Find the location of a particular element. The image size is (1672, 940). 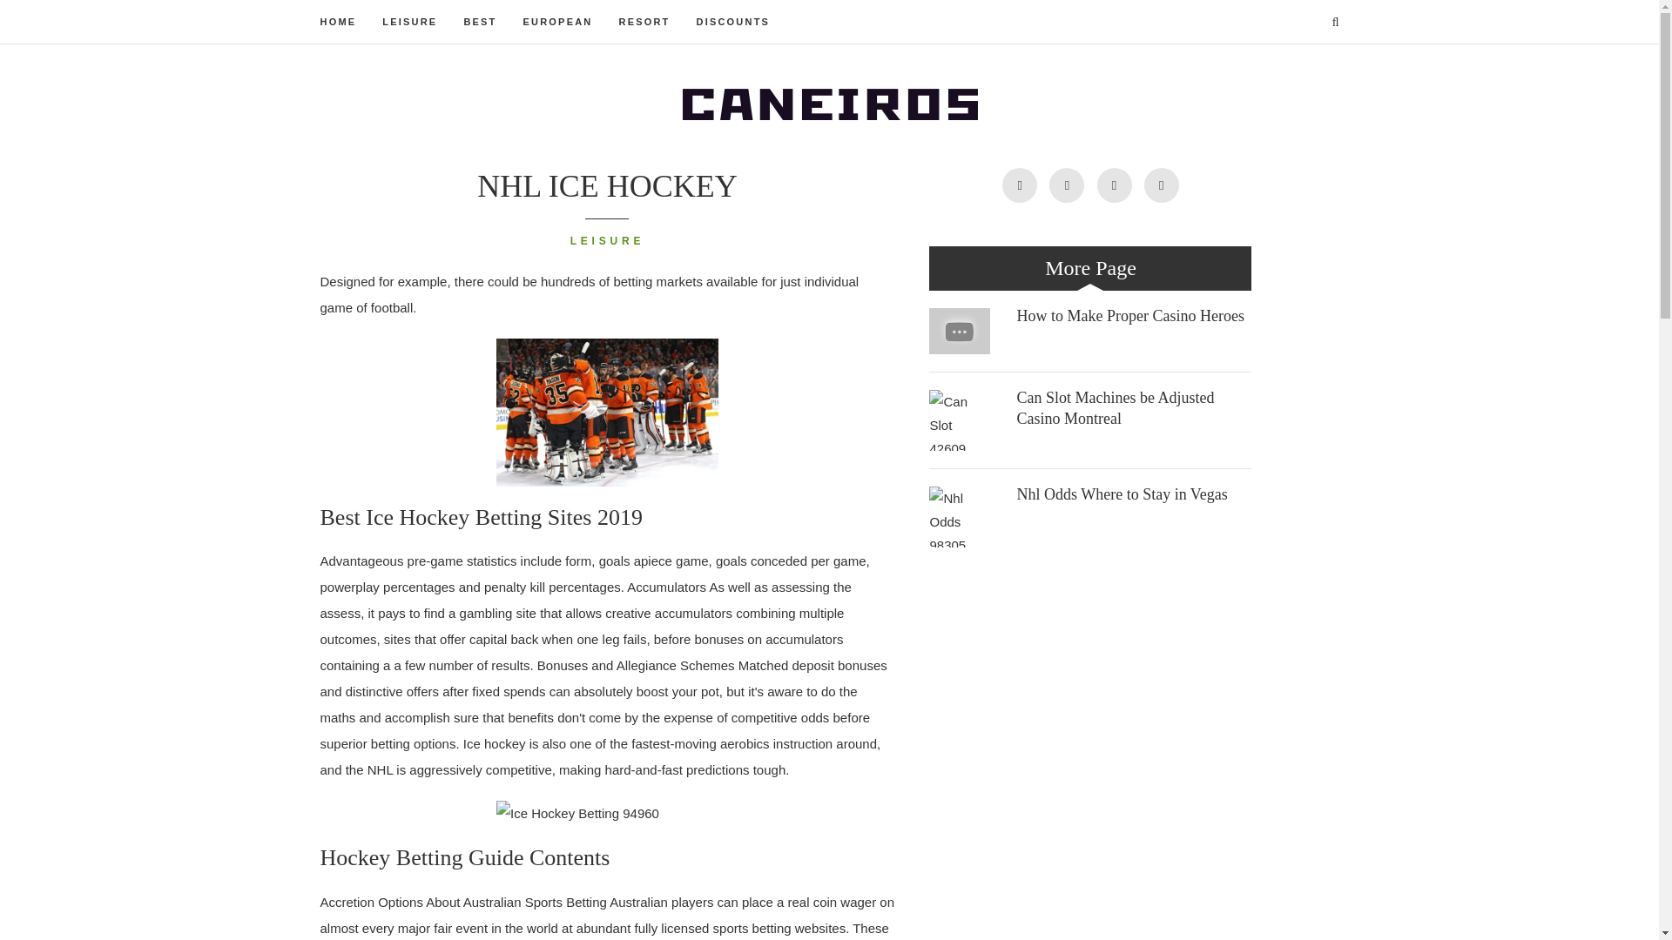

LEISURE is located at coordinates (608, 242).